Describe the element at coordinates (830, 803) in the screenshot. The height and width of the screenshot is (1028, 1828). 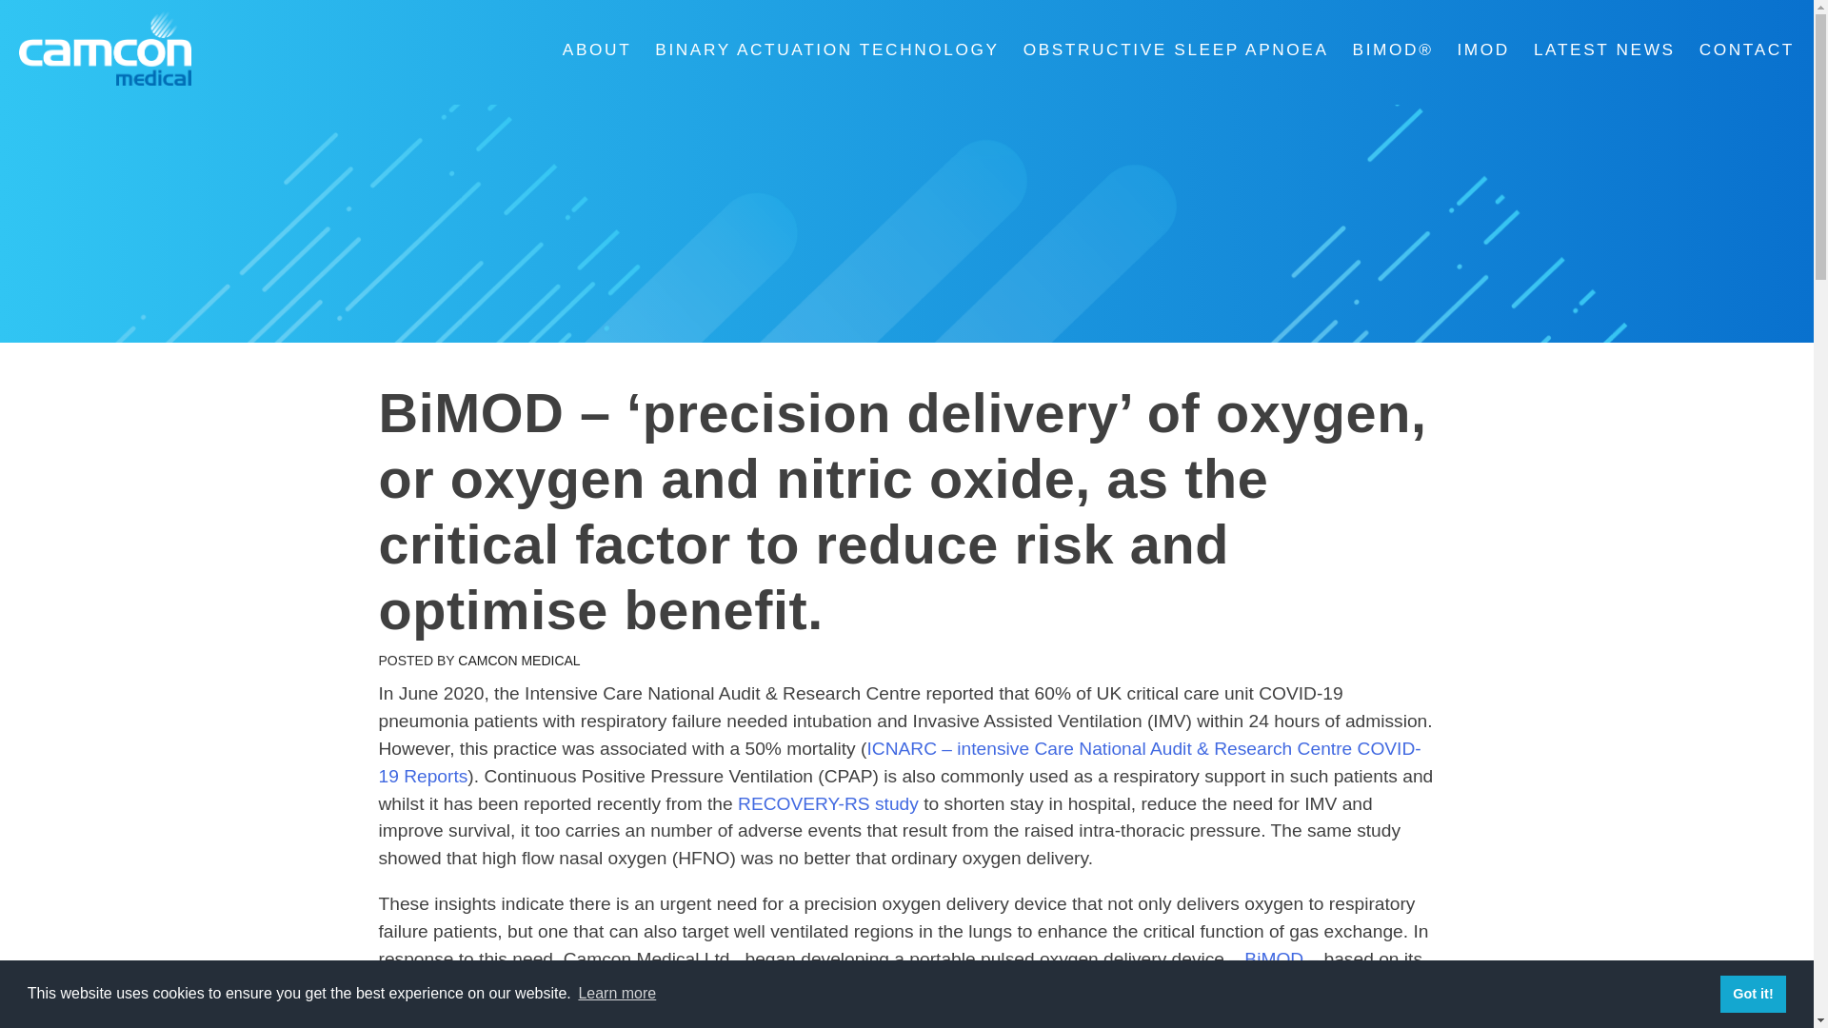
I see `RECOVERY-RS study` at that location.